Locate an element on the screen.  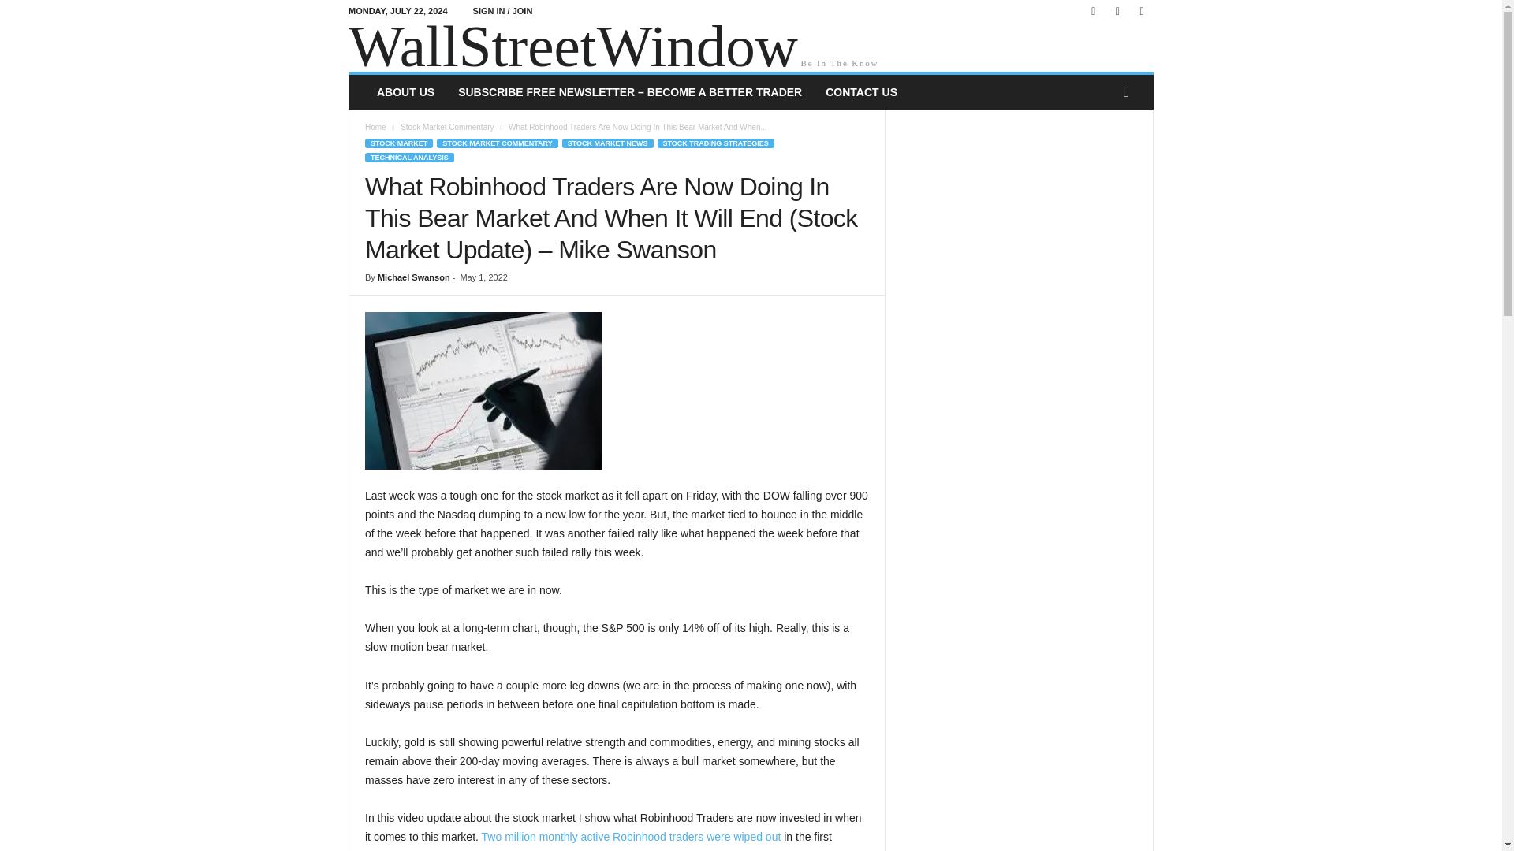
Two million monthly active Robinhood traders were wiped out is located at coordinates (631, 837).